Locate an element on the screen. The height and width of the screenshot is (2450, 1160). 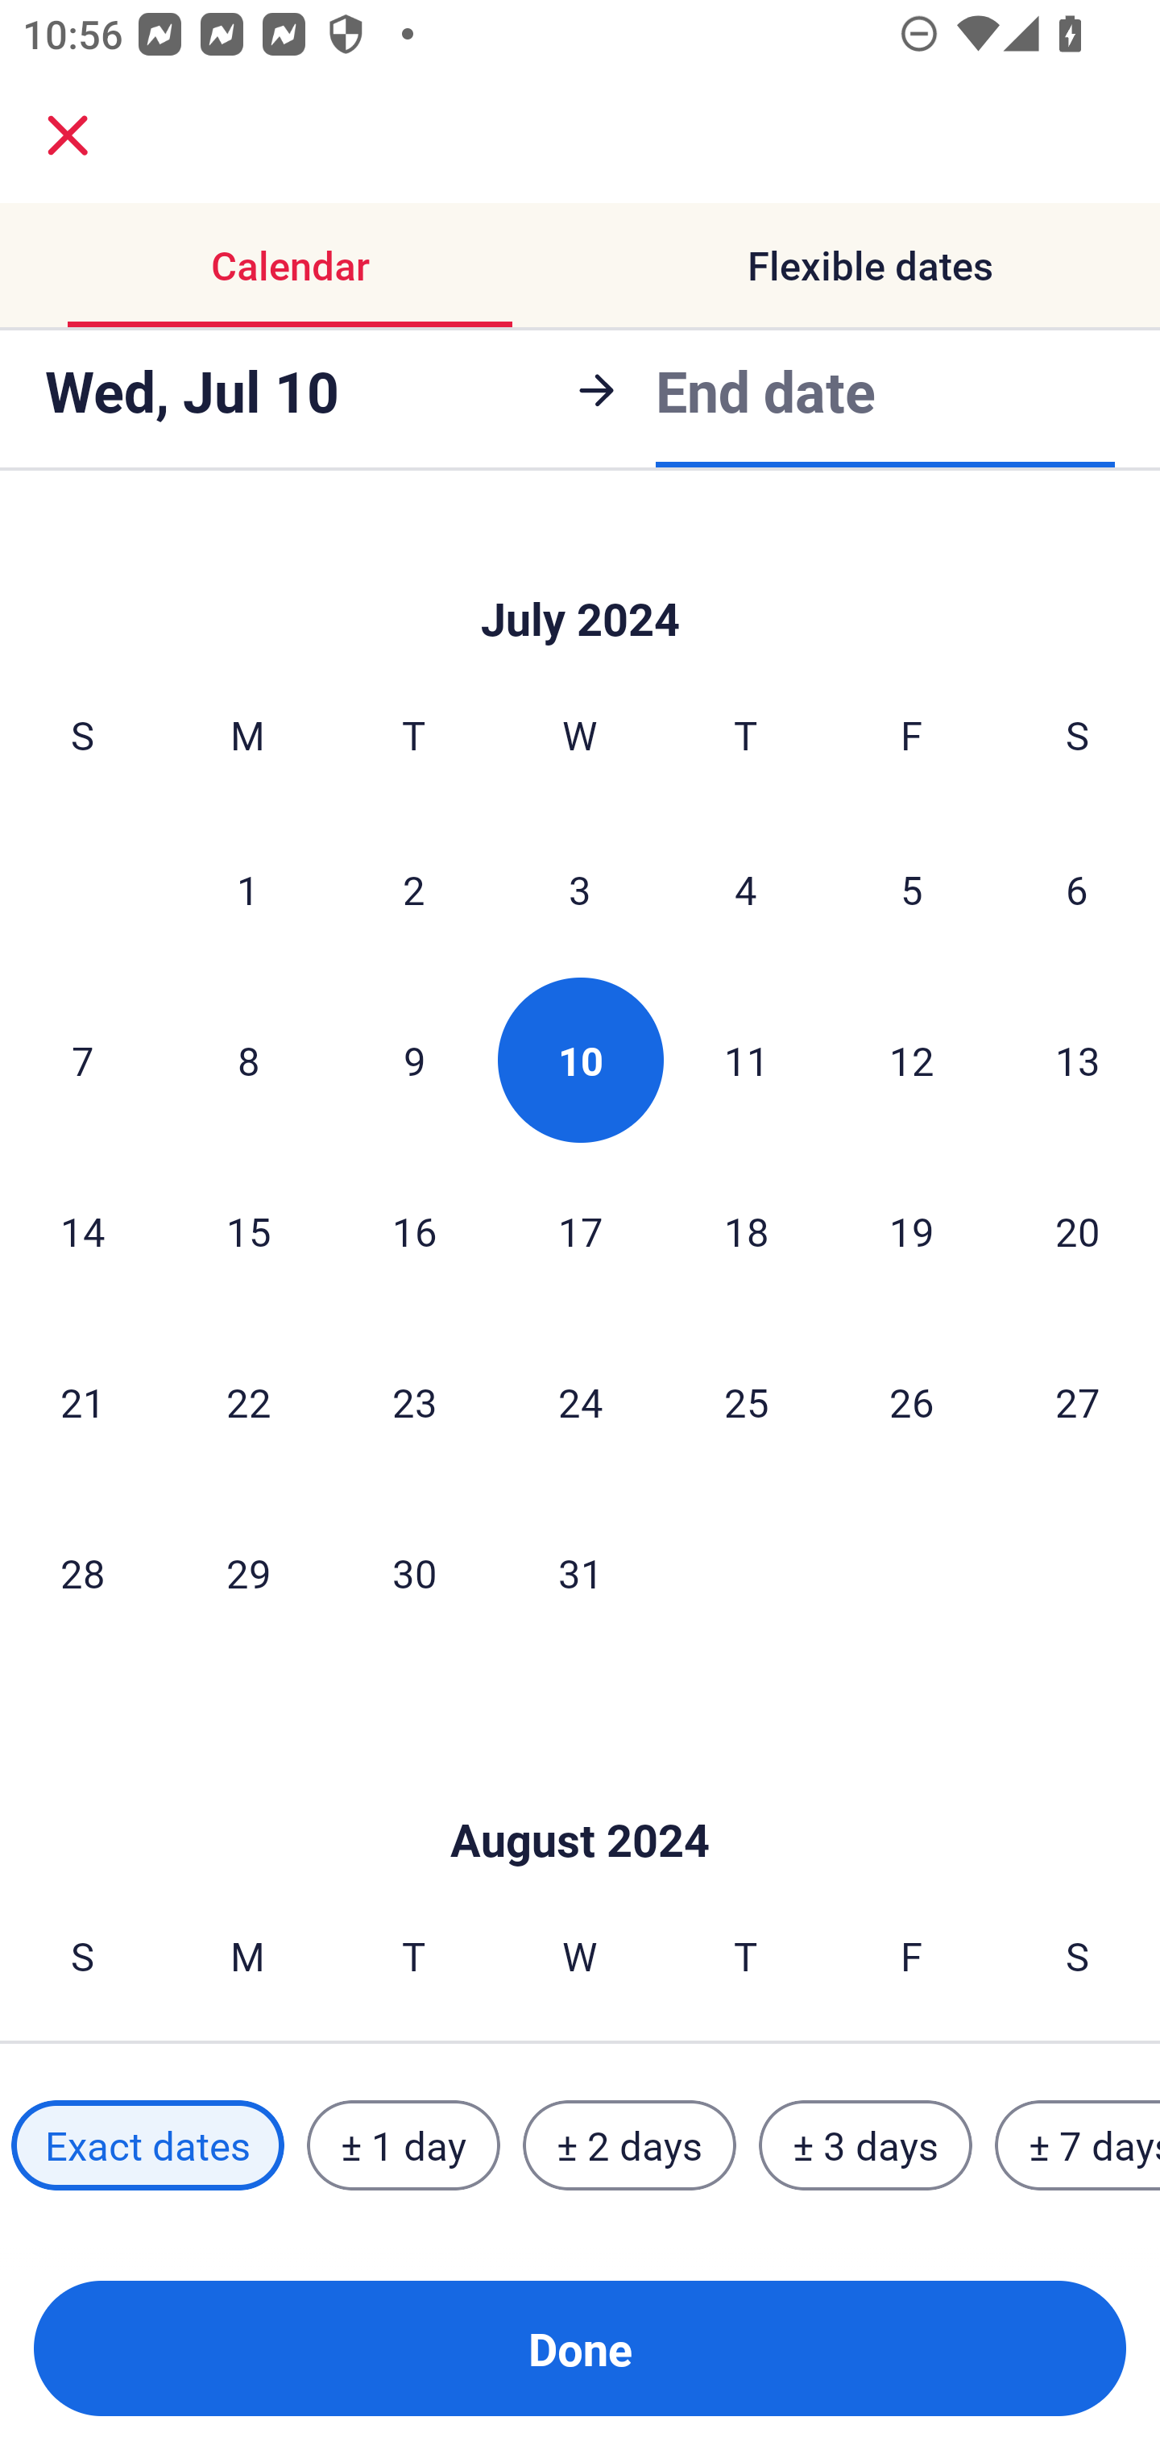
13 Saturday, July 13, 2024 is located at coordinates (1078, 1059).